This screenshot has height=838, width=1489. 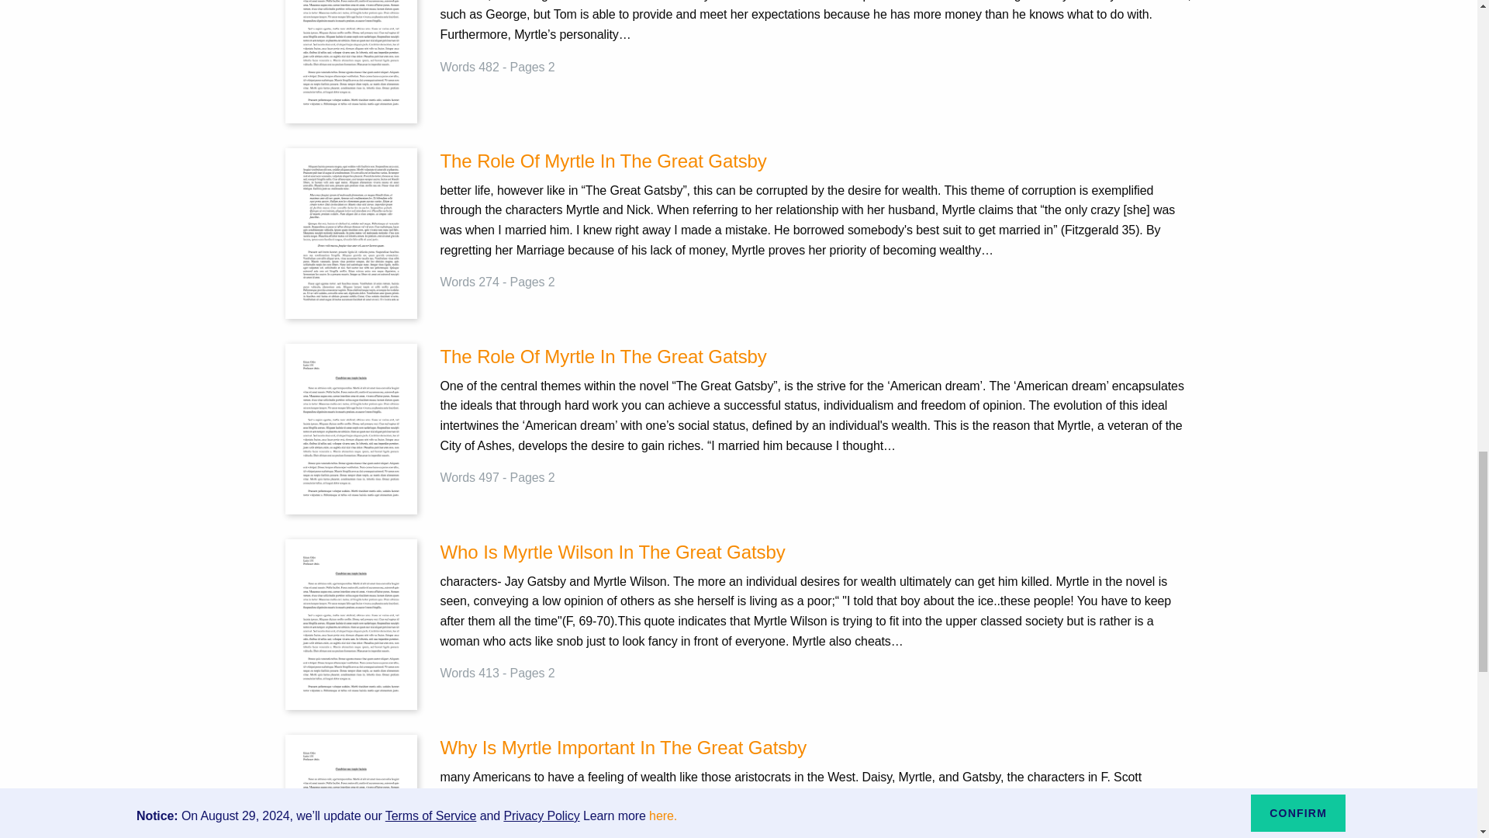 I want to click on Who Is Myrtle Wilson In The Great Gatsby, so click(x=351, y=624).